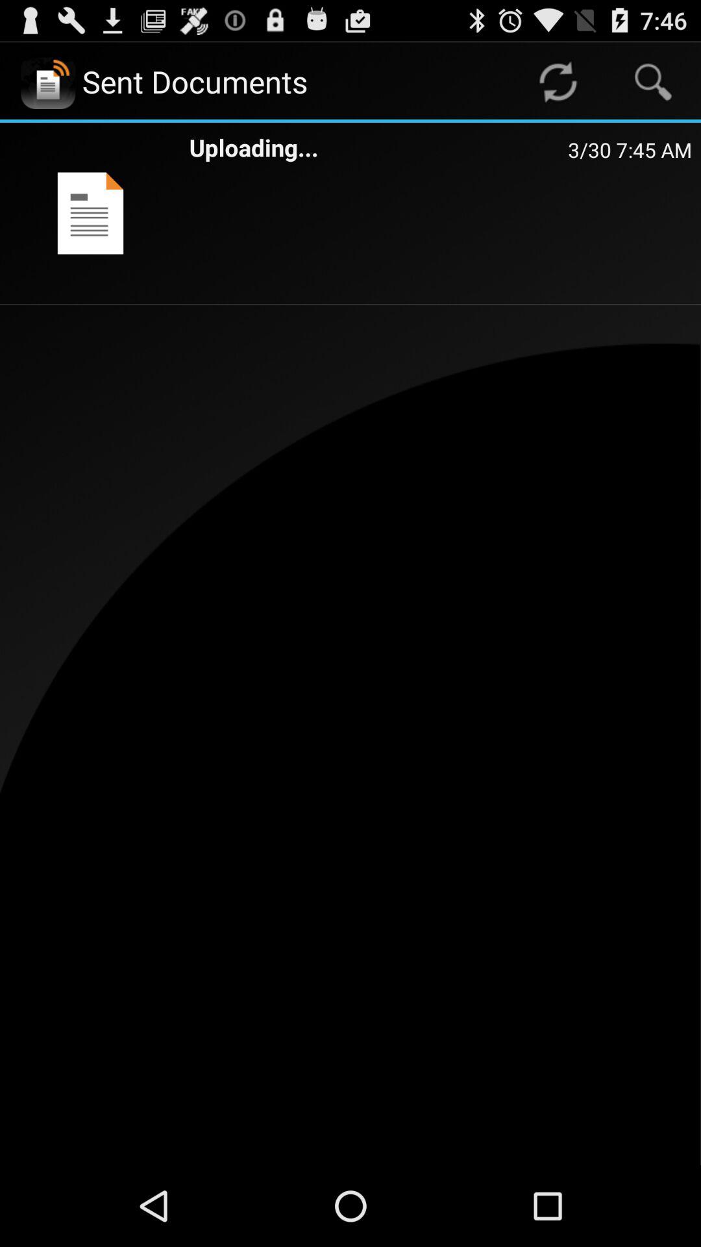  I want to click on press item next to uploading..., so click(630, 149).